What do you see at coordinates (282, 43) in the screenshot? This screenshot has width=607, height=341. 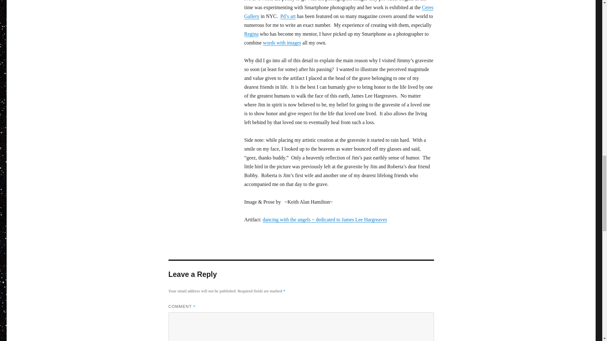 I see `words with images` at bounding box center [282, 43].